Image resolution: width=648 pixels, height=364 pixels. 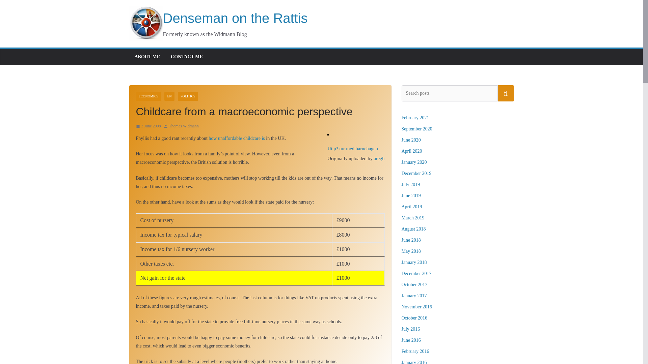 I want to click on 3 June 2008, so click(x=148, y=126).